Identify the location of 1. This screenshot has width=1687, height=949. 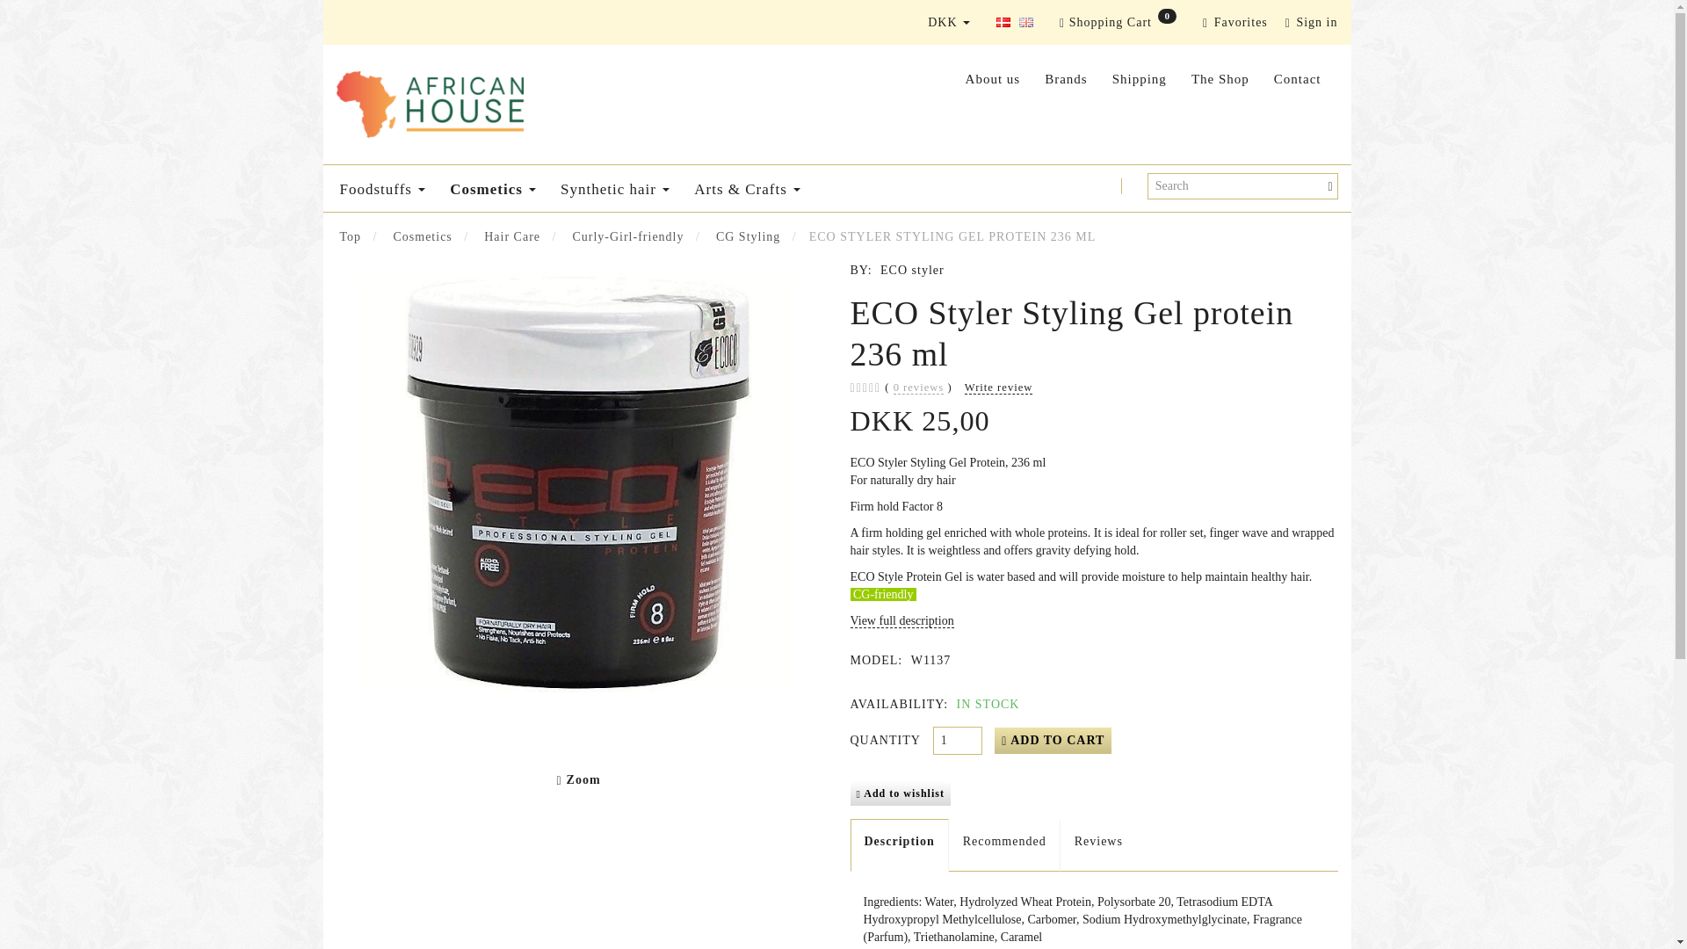
(957, 740).